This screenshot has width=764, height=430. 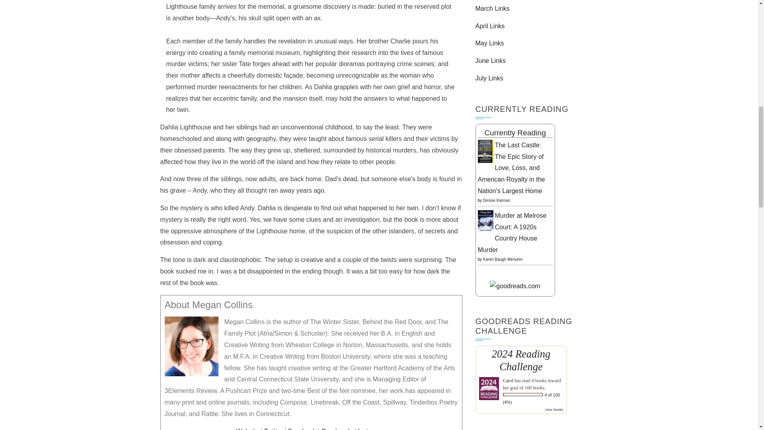 What do you see at coordinates (337, 429) in the screenshot?
I see `Goodreads` at bounding box center [337, 429].